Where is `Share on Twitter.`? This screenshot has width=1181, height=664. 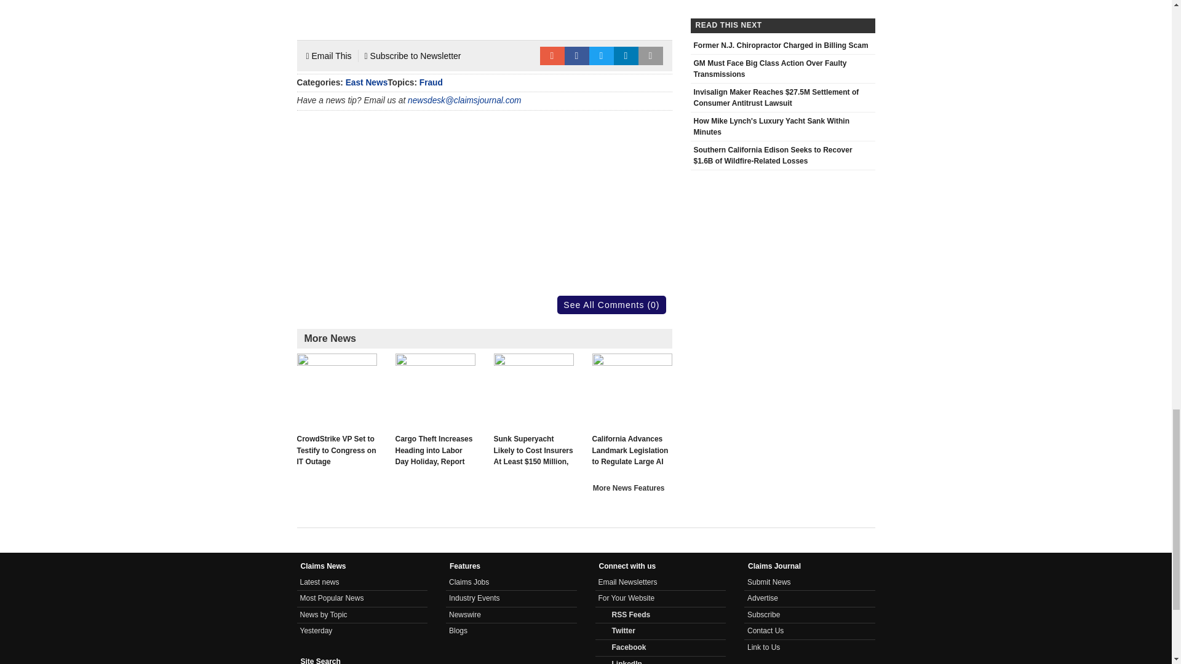 Share on Twitter. is located at coordinates (602, 55).